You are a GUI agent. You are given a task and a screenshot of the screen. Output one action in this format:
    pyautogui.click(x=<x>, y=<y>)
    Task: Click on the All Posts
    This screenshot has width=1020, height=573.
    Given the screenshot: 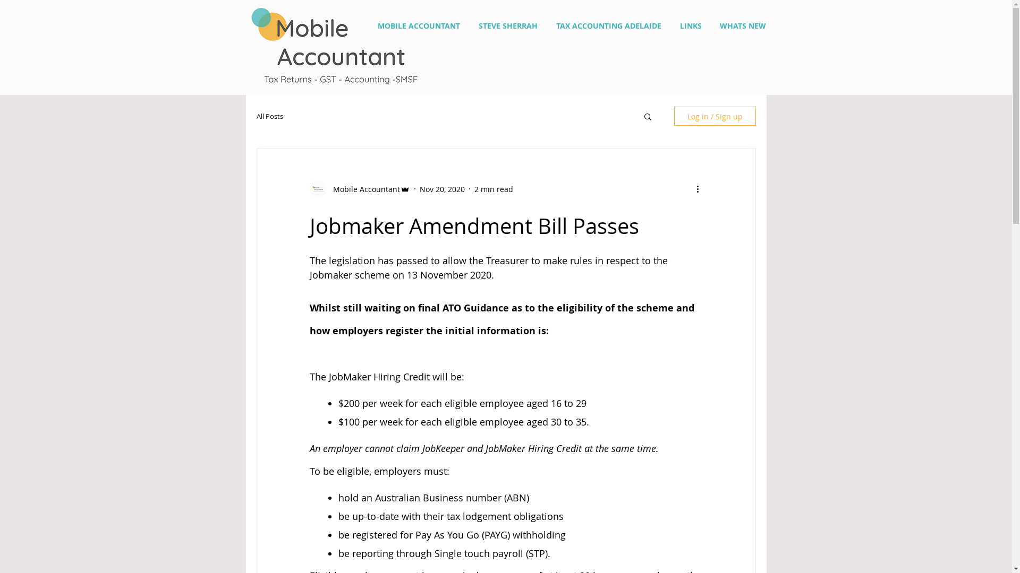 What is the action you would take?
    pyautogui.click(x=269, y=116)
    